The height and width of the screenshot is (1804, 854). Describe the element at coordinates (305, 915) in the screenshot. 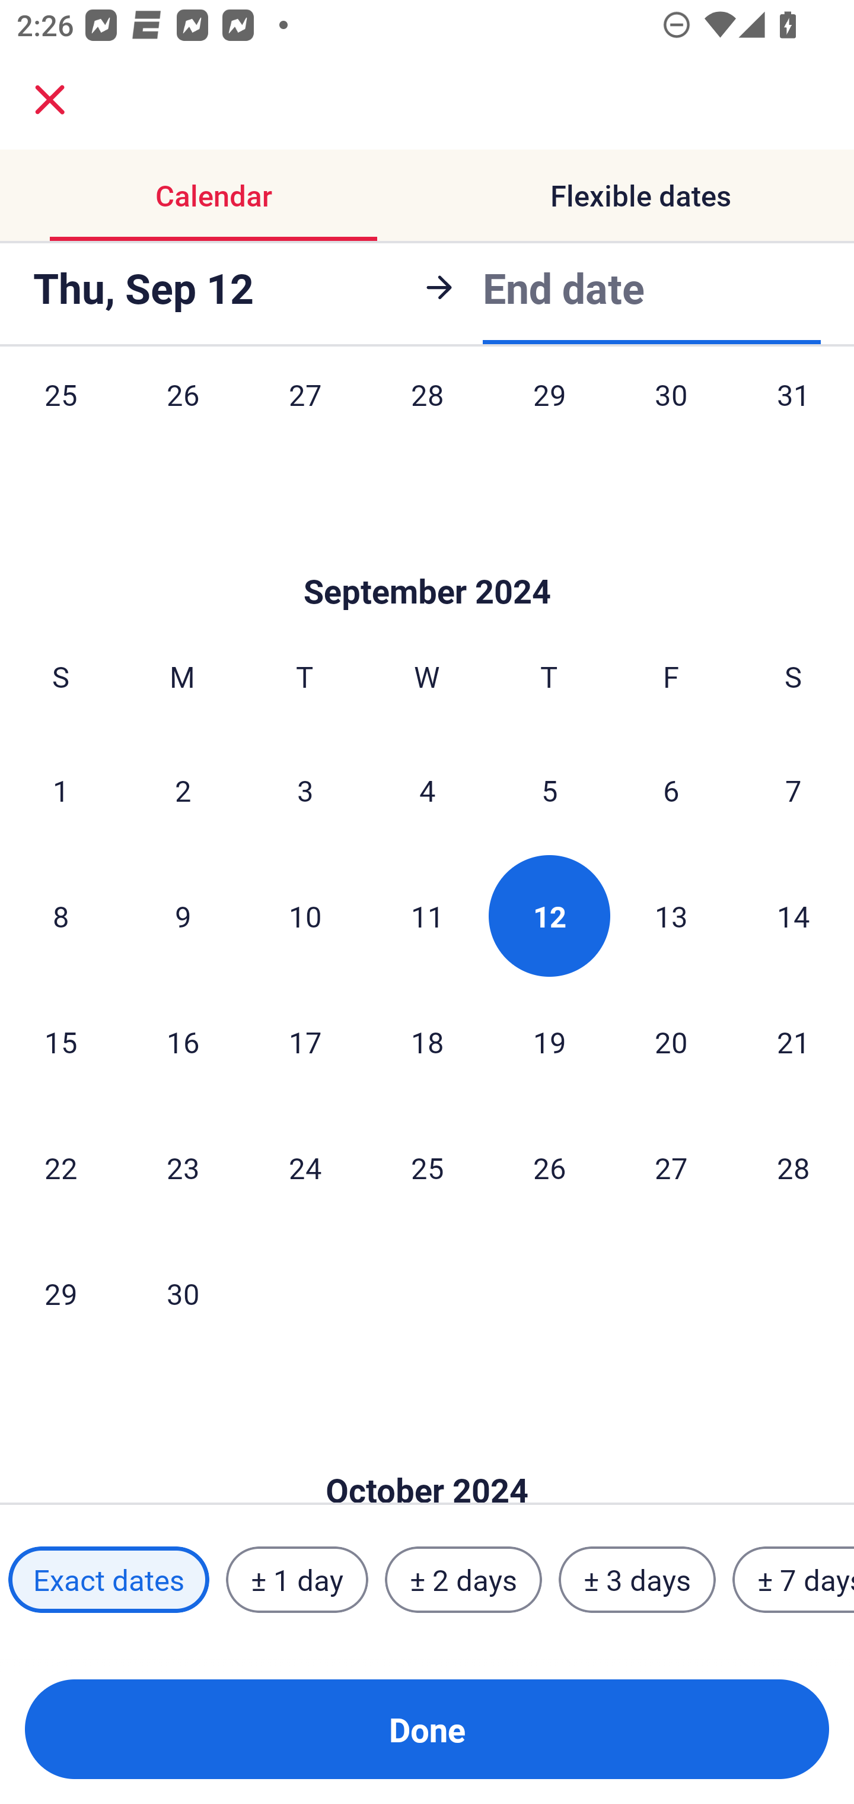

I see `10 Tuesday, September 10, 2024` at that location.